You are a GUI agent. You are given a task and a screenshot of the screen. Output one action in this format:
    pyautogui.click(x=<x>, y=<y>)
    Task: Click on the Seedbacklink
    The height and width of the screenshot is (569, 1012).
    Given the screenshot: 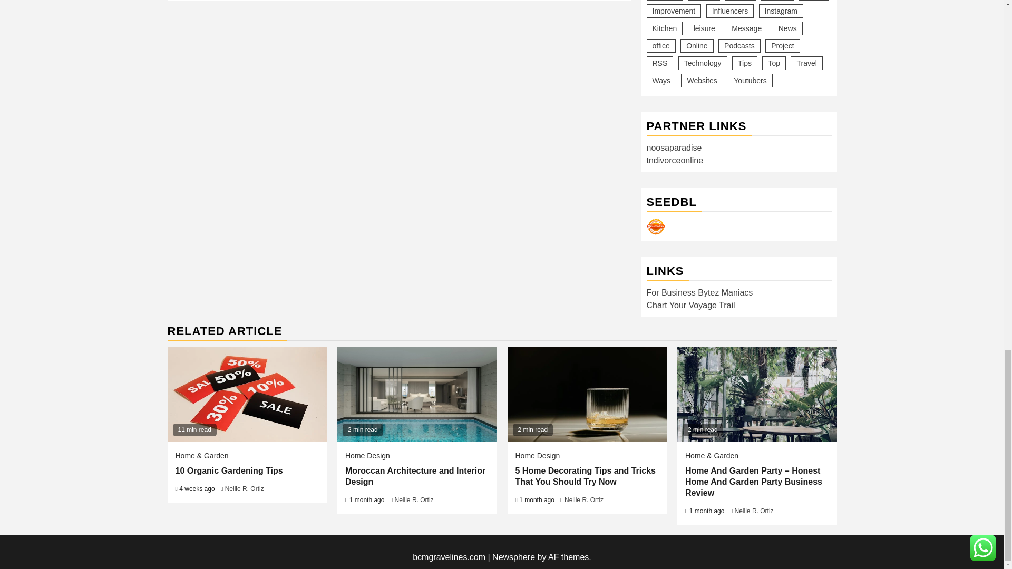 What is the action you would take?
    pyautogui.click(x=656, y=227)
    